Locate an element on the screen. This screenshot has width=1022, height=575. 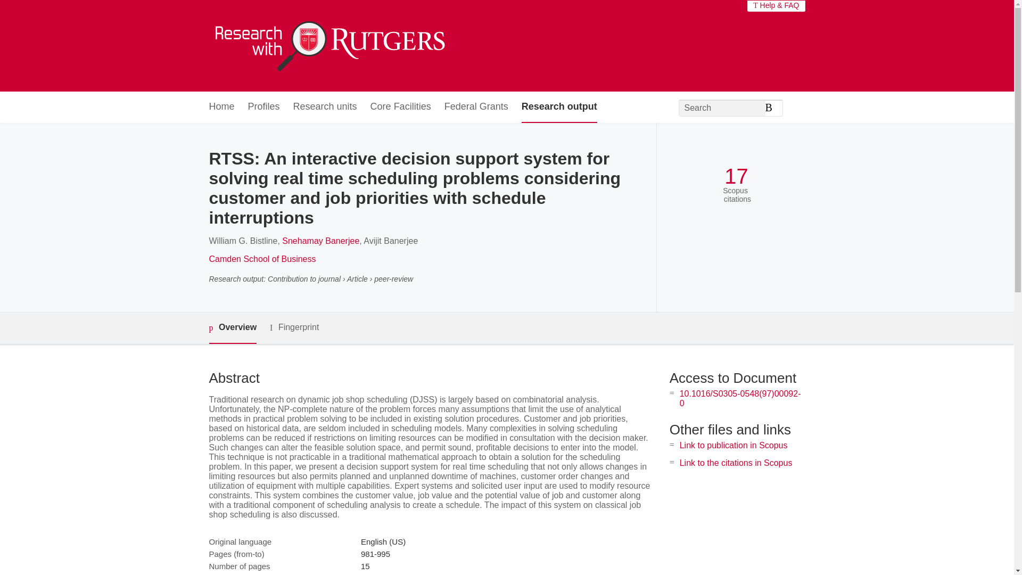
17 is located at coordinates (736, 176).